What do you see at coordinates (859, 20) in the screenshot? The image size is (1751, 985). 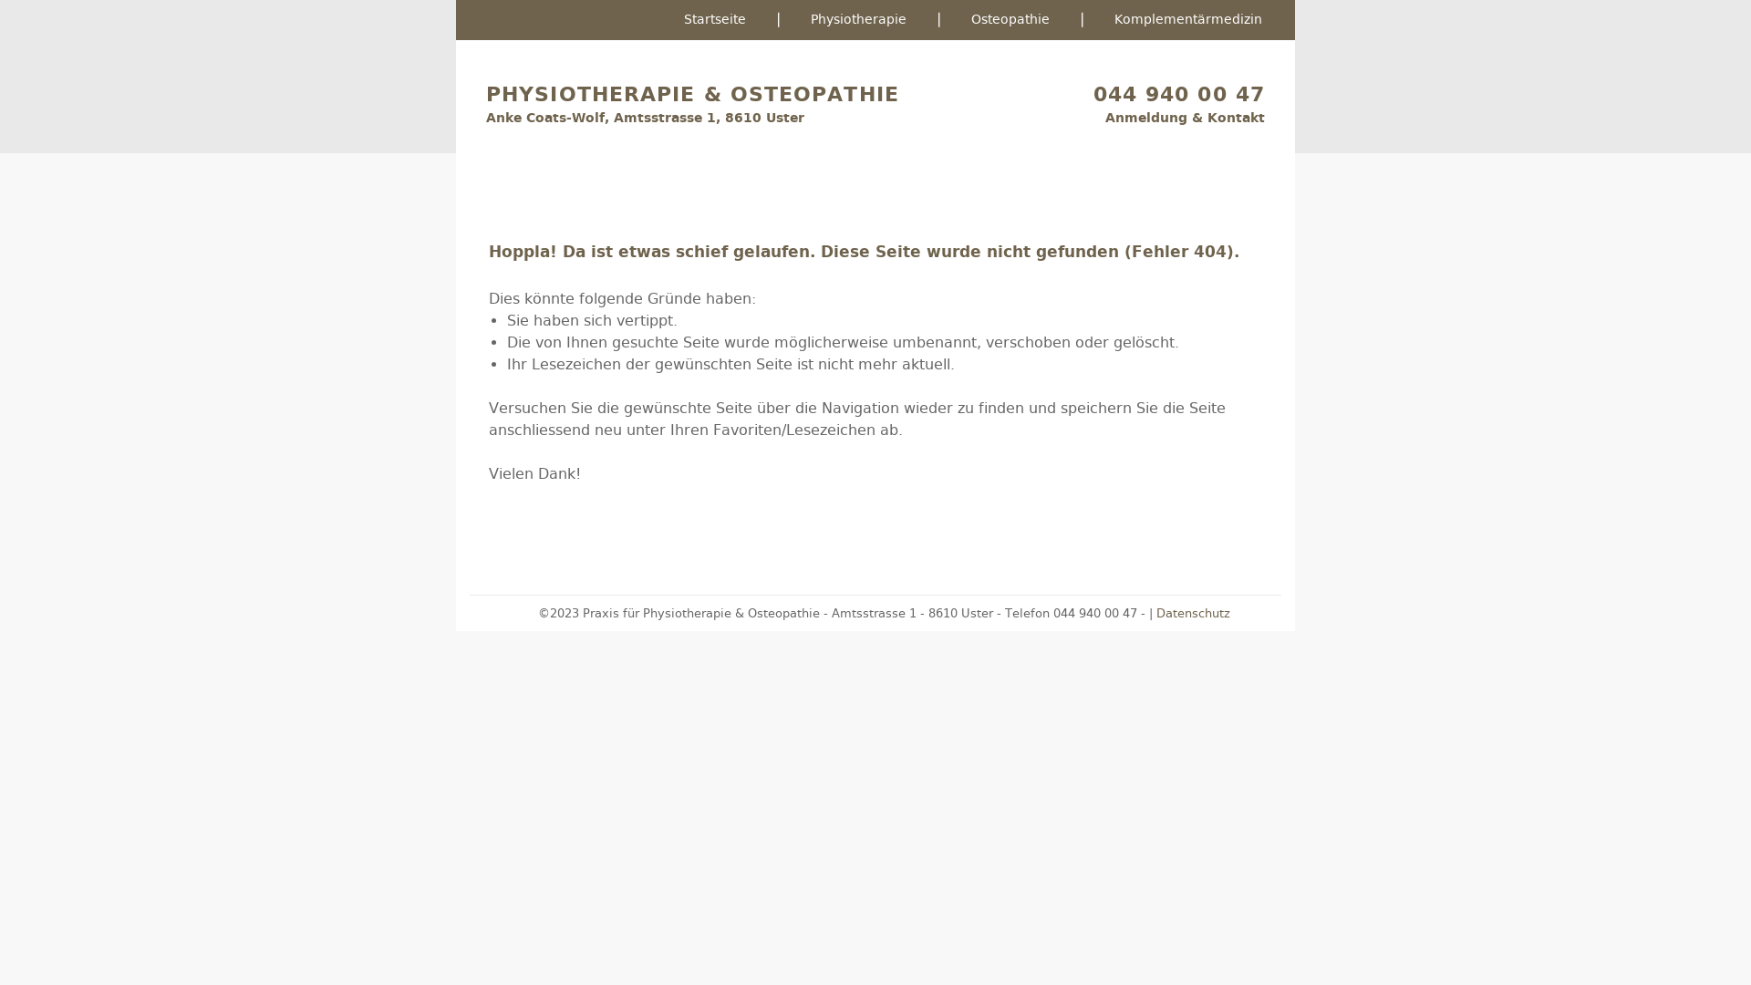 I see `Physiotherapie` at bounding box center [859, 20].